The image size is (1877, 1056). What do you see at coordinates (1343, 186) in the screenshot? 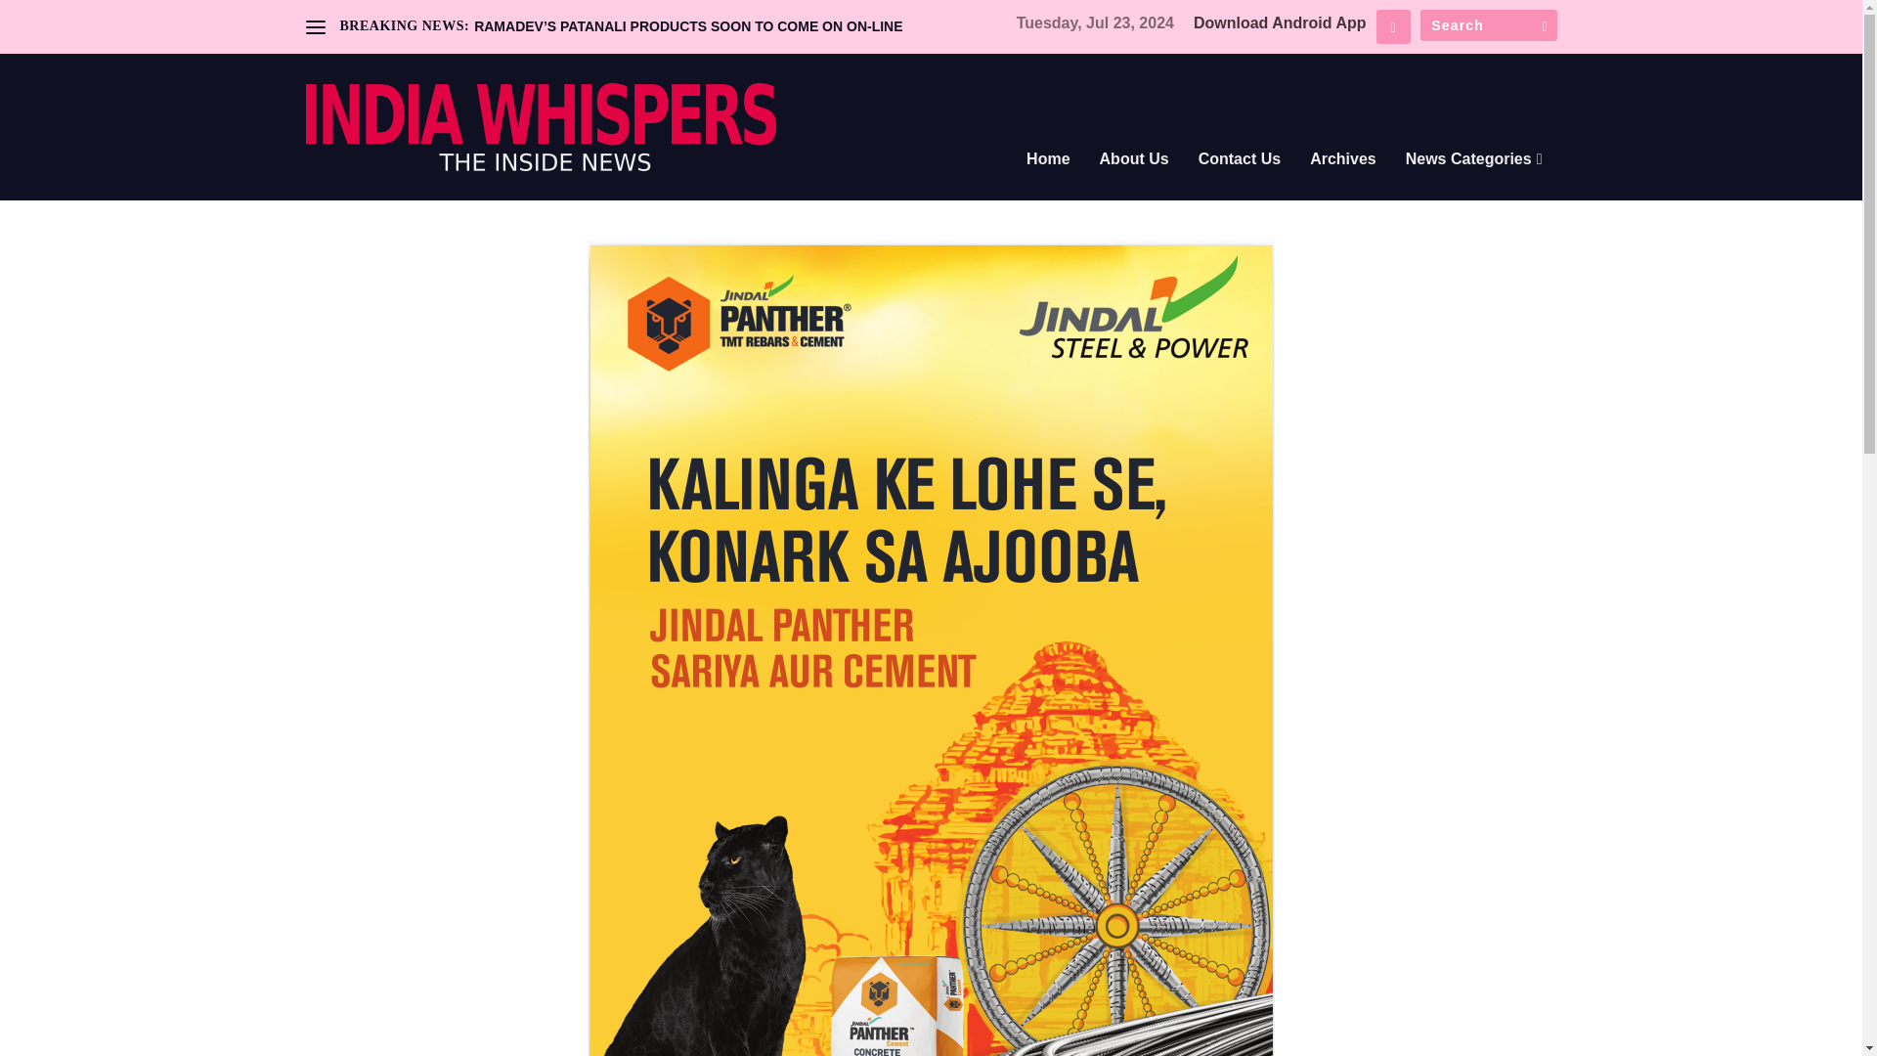
I see `Archives` at bounding box center [1343, 186].